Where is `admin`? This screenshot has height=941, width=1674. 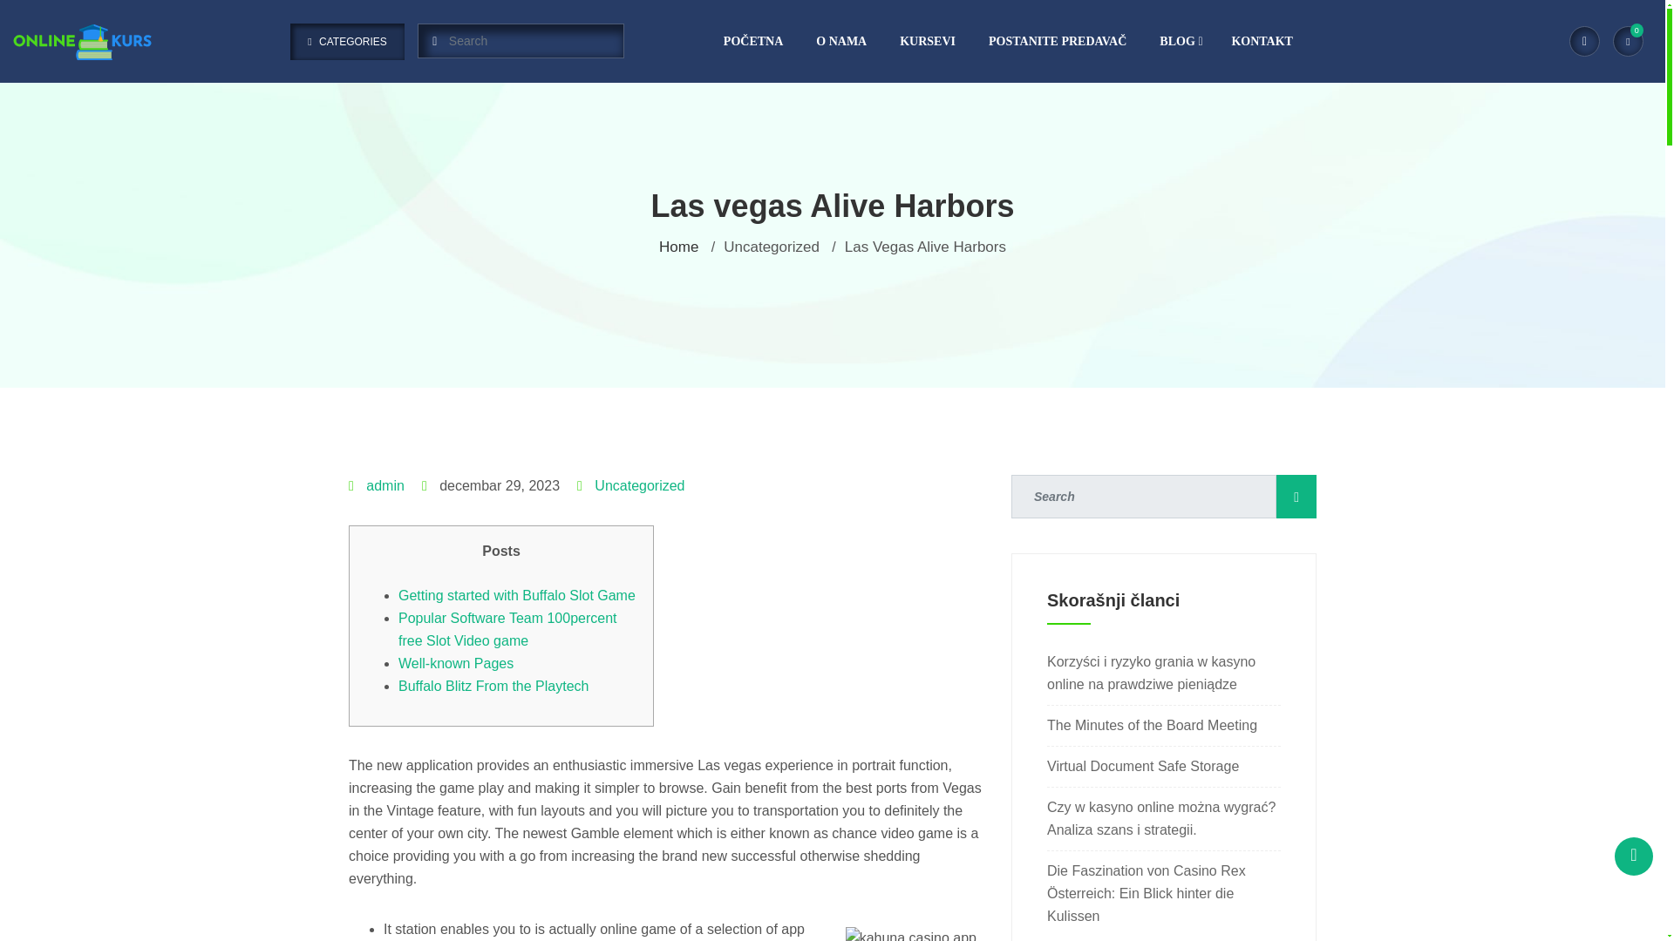
admin is located at coordinates (385, 484).